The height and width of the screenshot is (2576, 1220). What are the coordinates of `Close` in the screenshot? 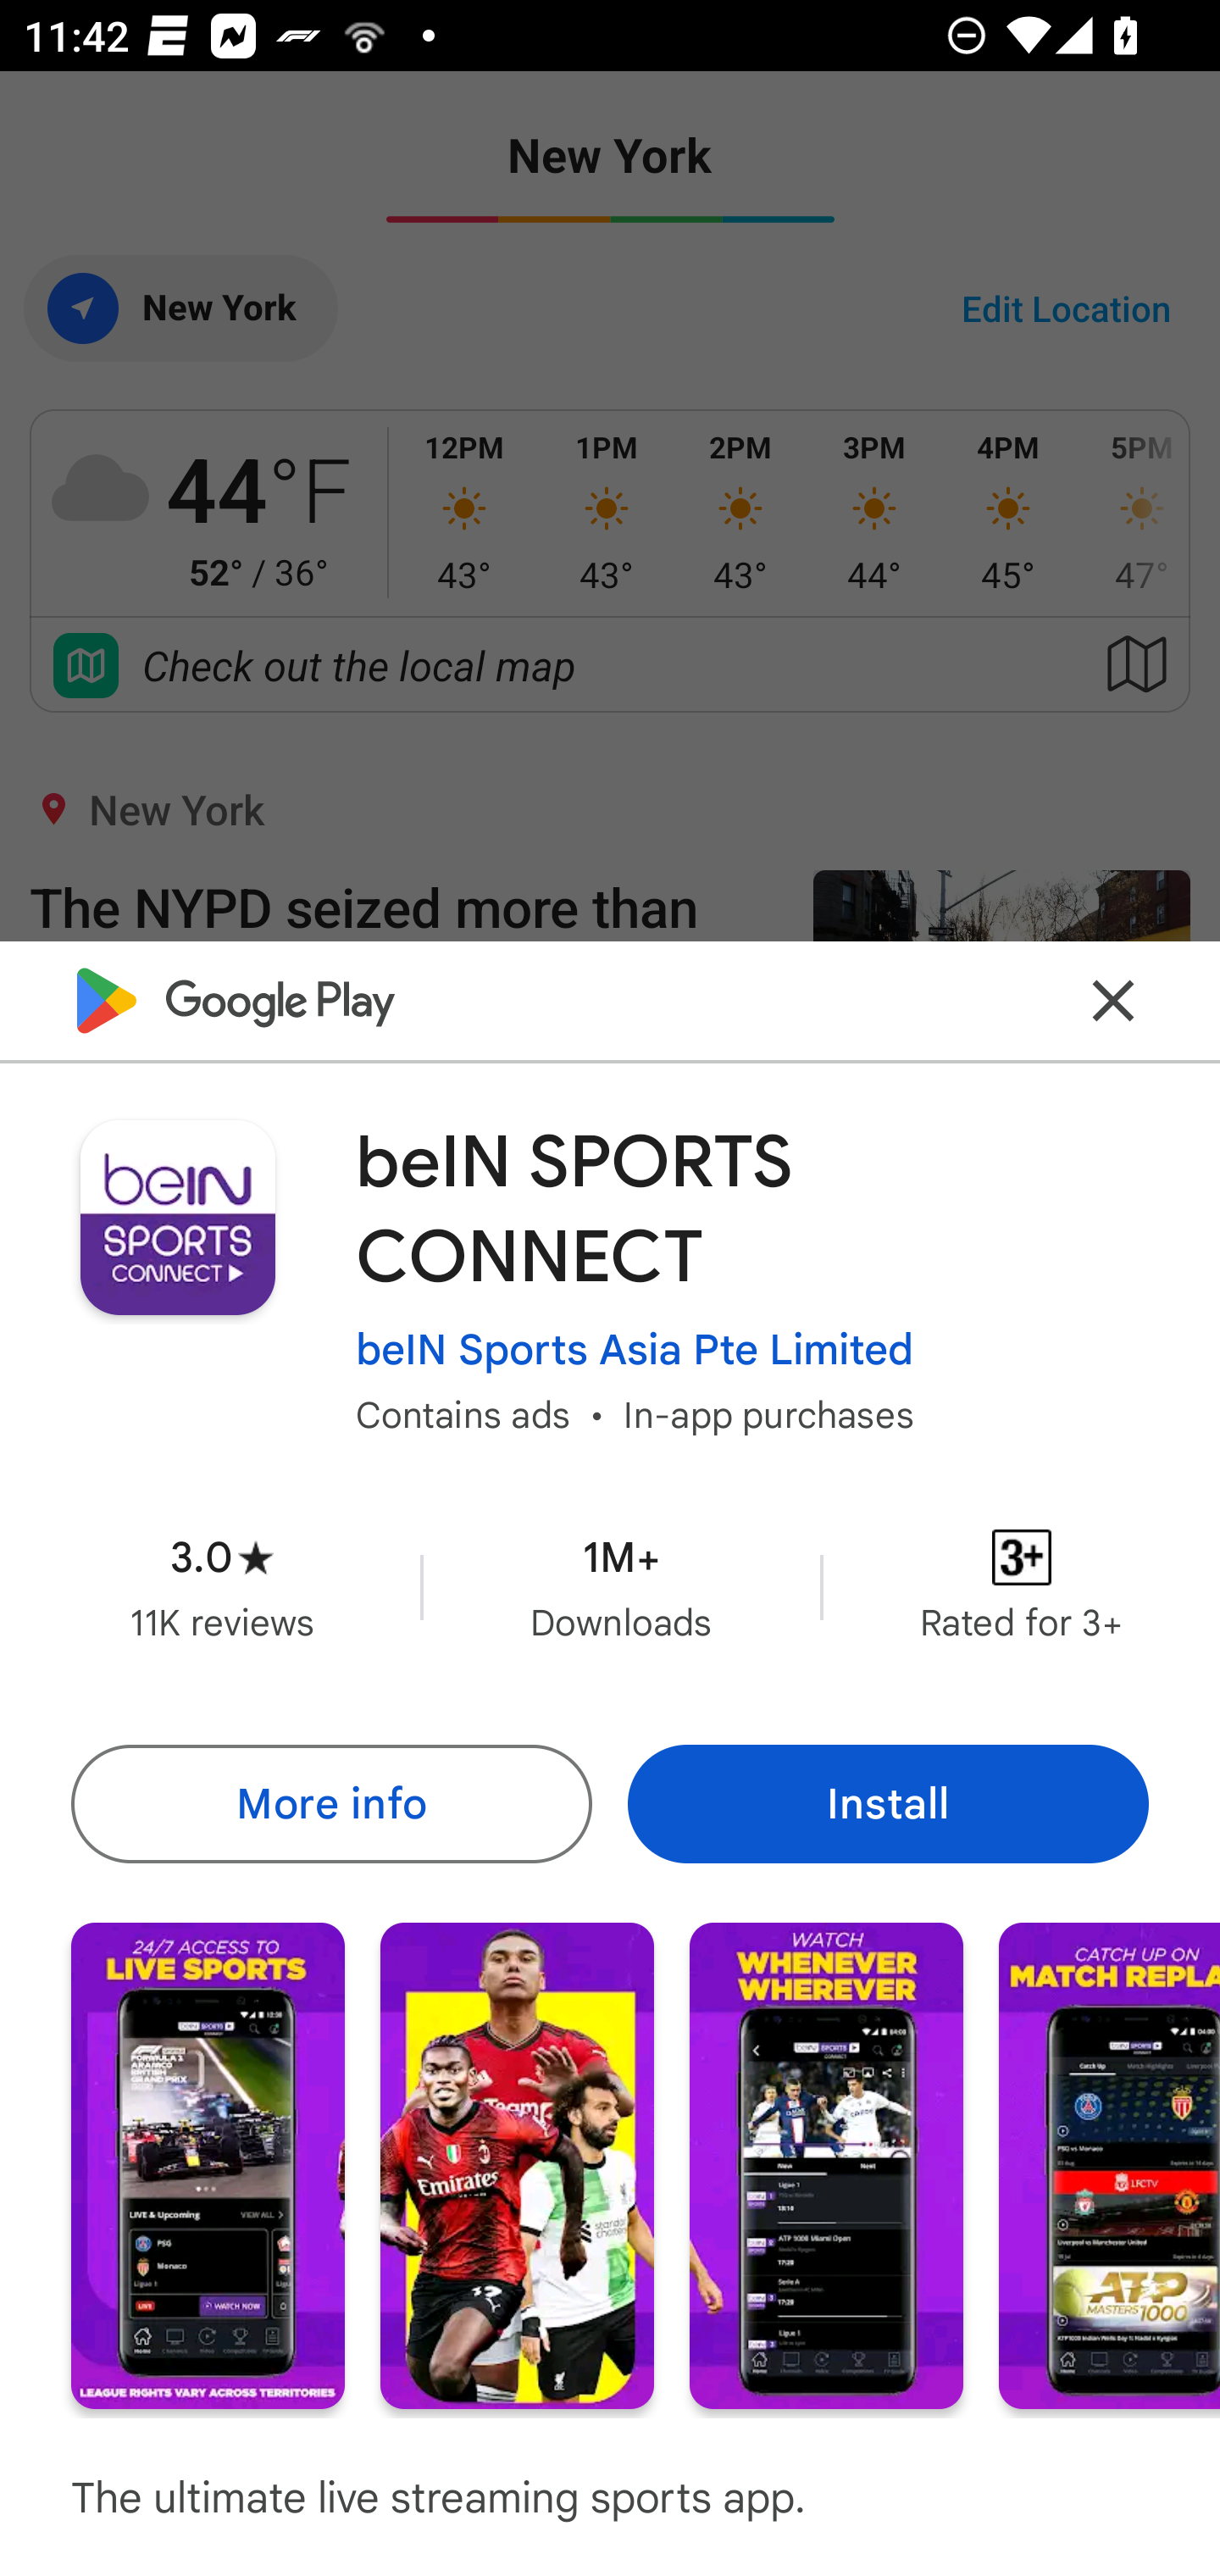 It's located at (1113, 1000).